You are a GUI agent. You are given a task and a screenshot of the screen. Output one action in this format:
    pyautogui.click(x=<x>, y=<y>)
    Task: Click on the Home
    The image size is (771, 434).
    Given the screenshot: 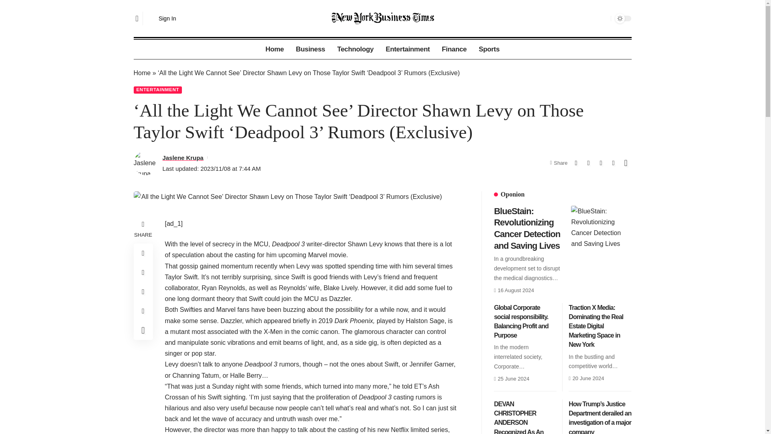 What is the action you would take?
    pyautogui.click(x=142, y=73)
    